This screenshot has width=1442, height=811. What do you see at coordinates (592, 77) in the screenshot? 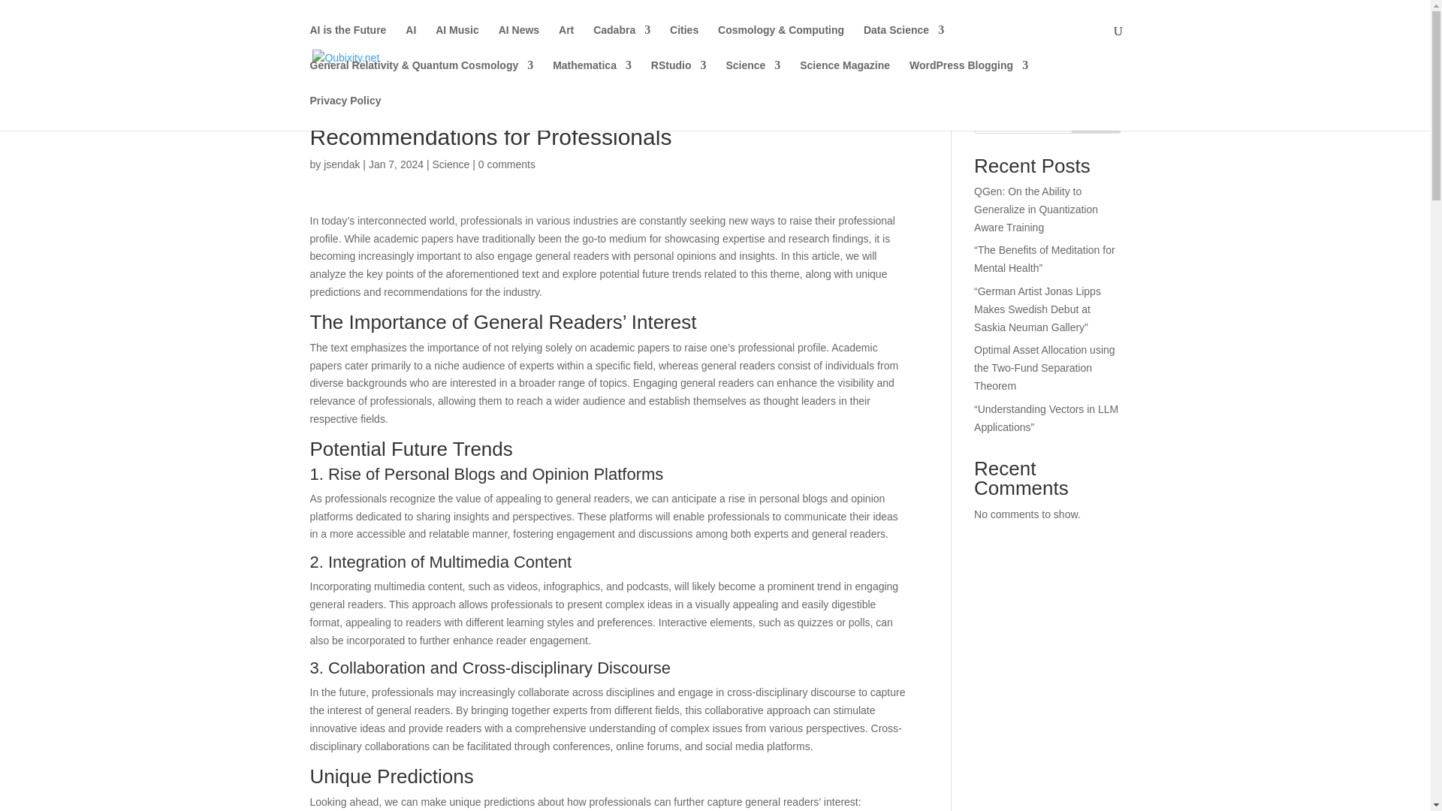
I see `Mathematica` at bounding box center [592, 77].